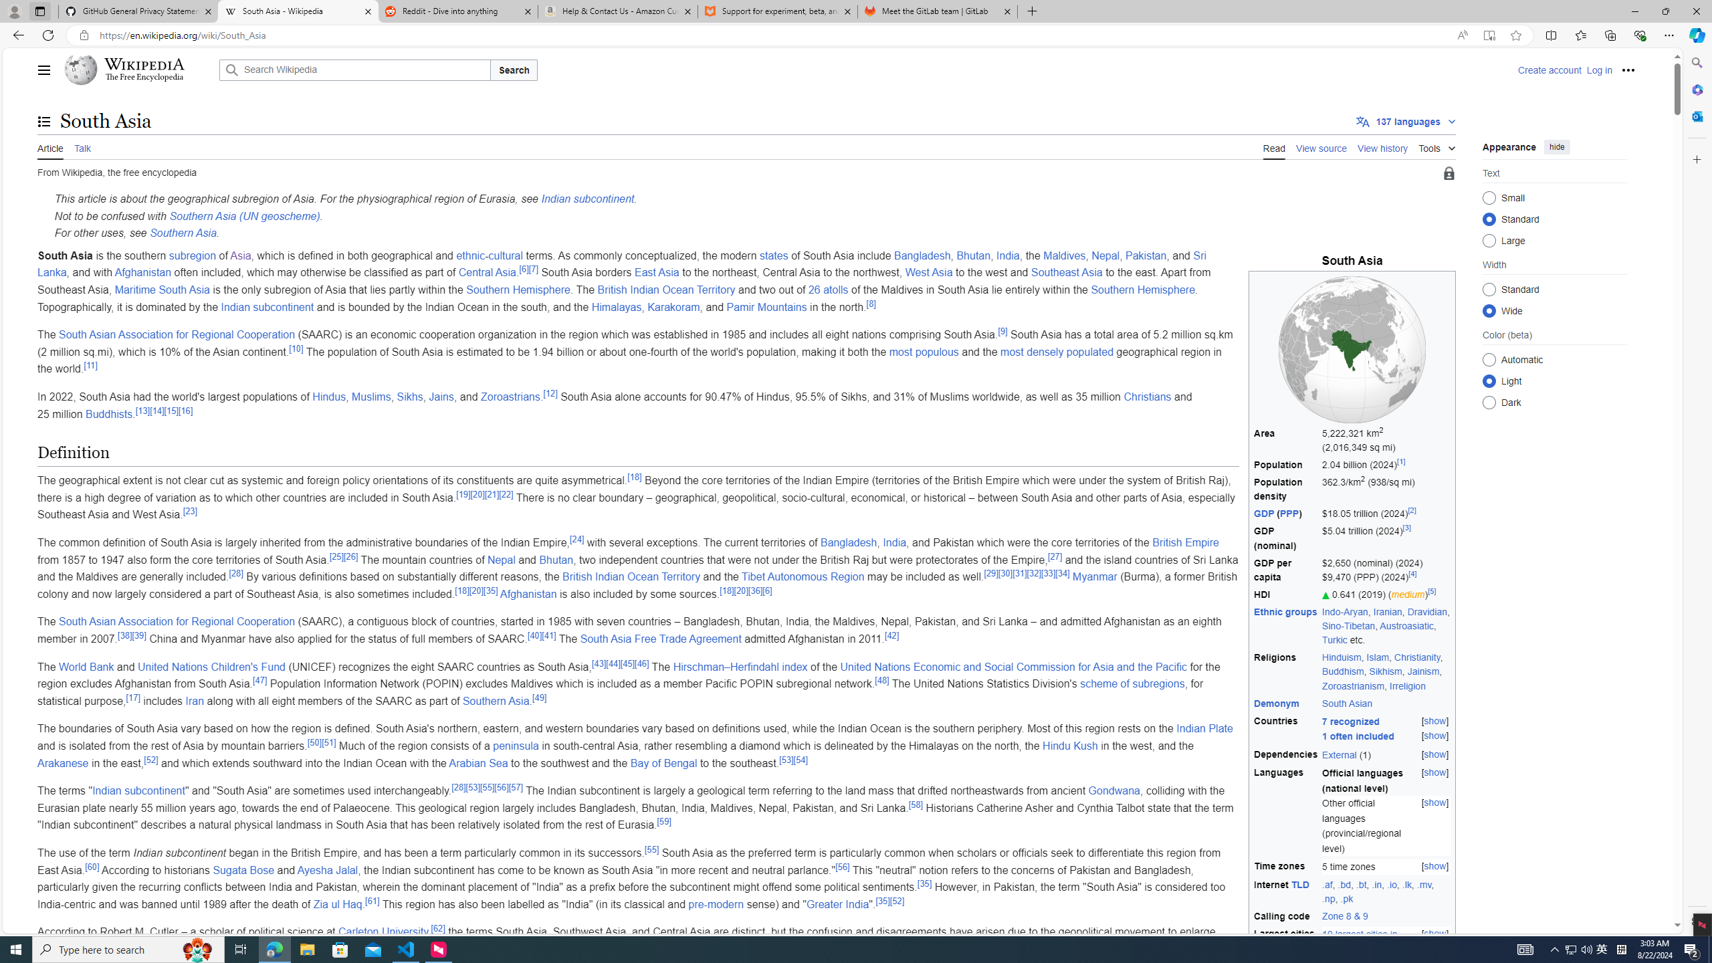 This screenshot has height=963, width=1712. I want to click on [60], so click(92, 867).